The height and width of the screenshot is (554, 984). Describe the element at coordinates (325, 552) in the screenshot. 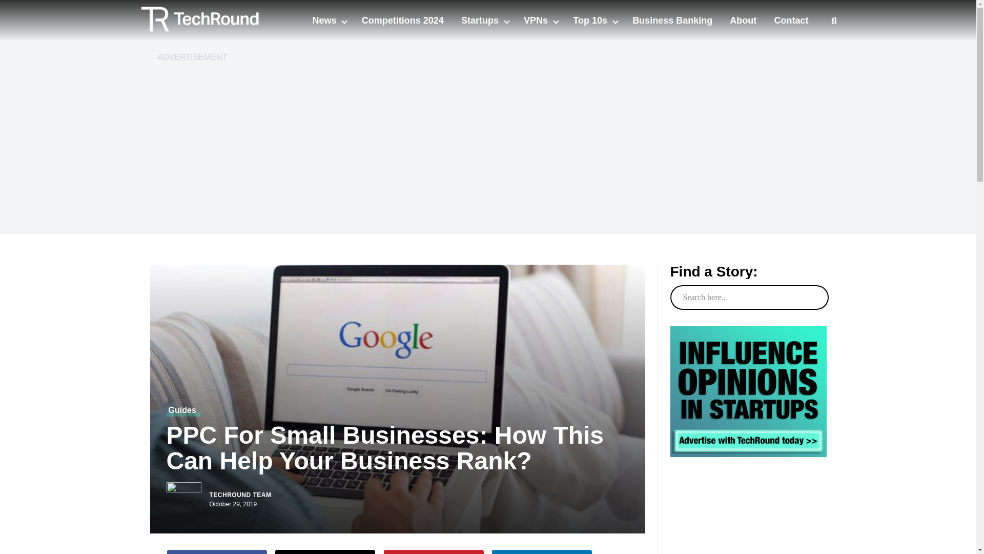

I see `Share on X` at that location.